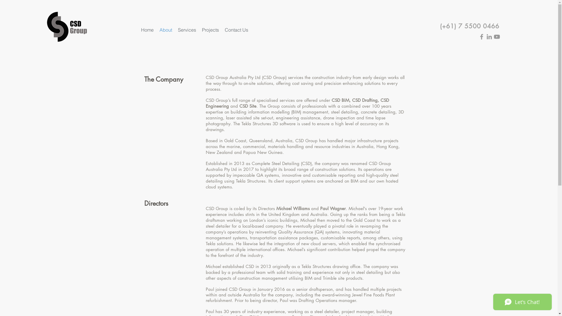 Image resolution: width=562 pixels, height=316 pixels. Describe the element at coordinates (210, 30) in the screenshot. I see `Projects` at that location.